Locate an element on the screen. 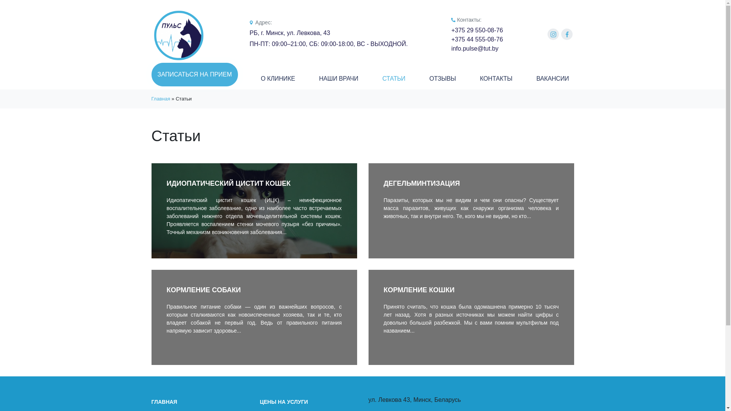  +375 44 555-08-76 is located at coordinates (477, 40).